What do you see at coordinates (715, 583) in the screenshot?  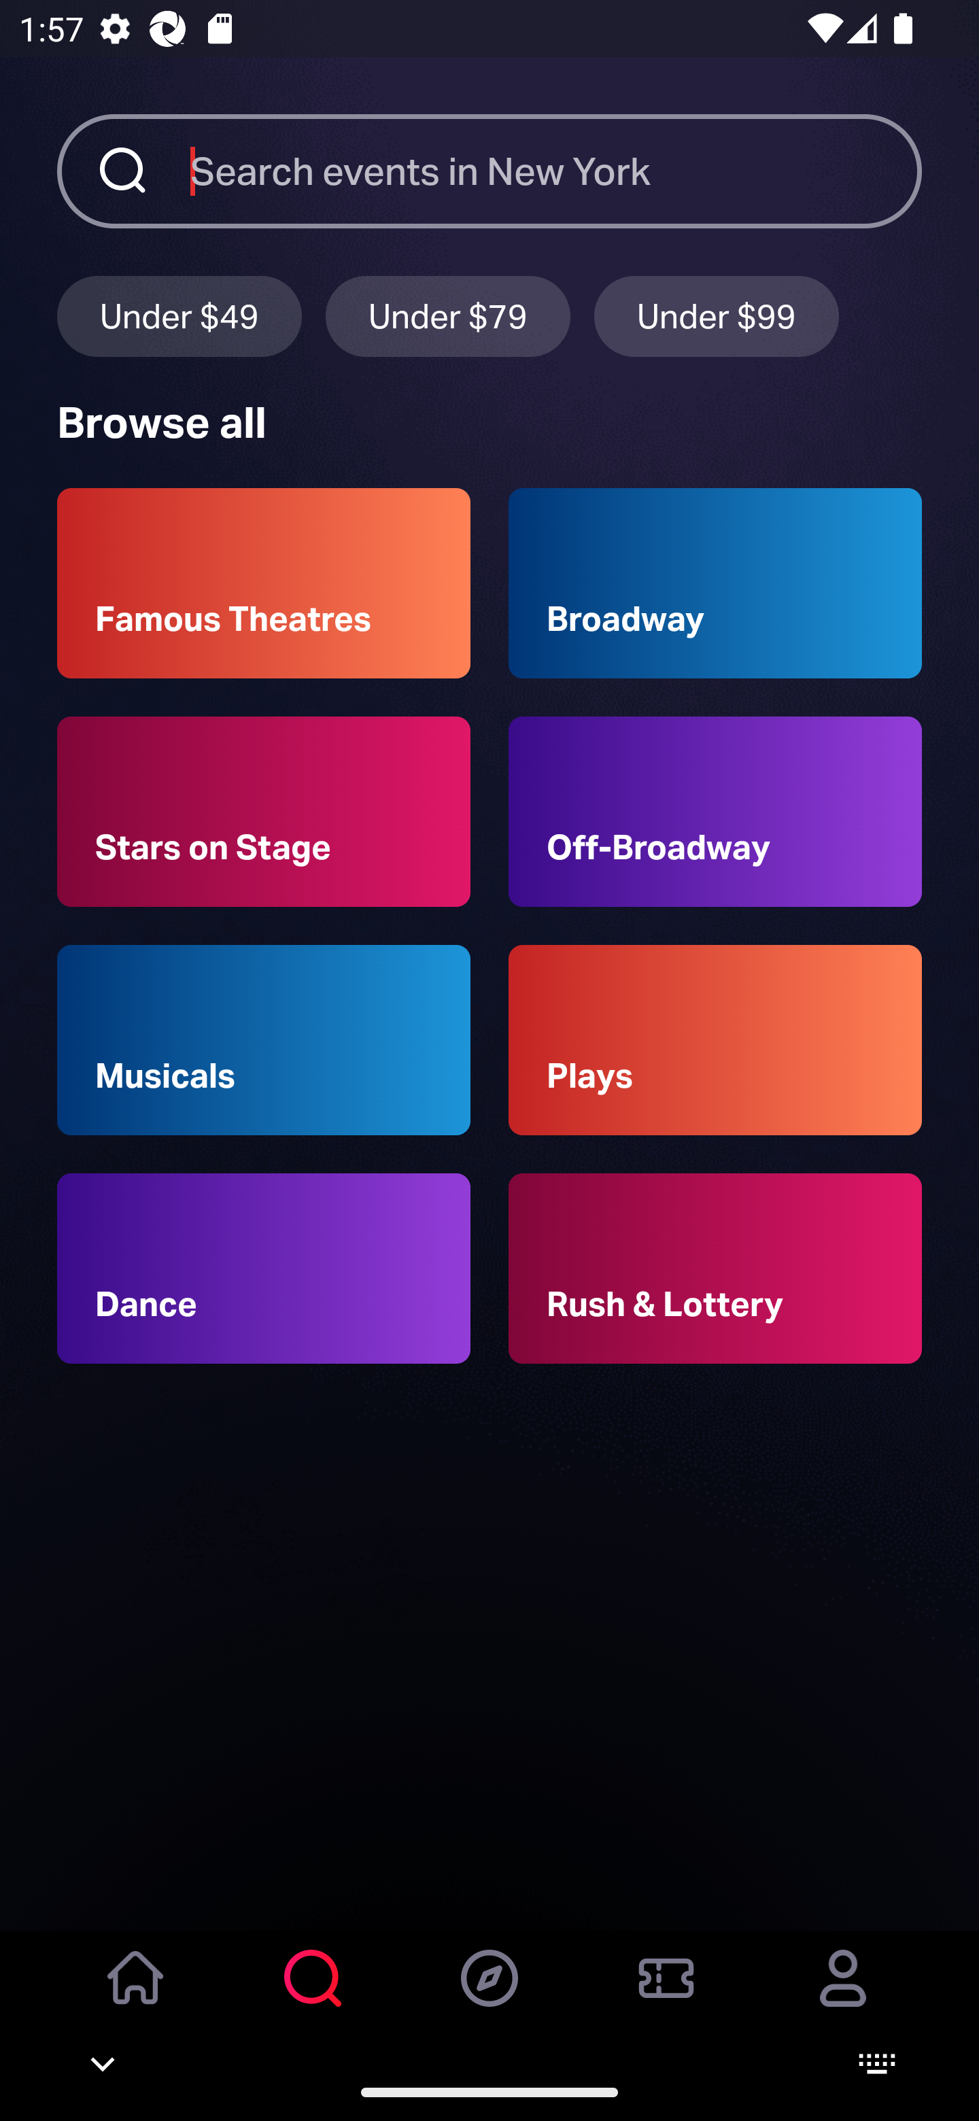 I see `Broadway` at bounding box center [715, 583].